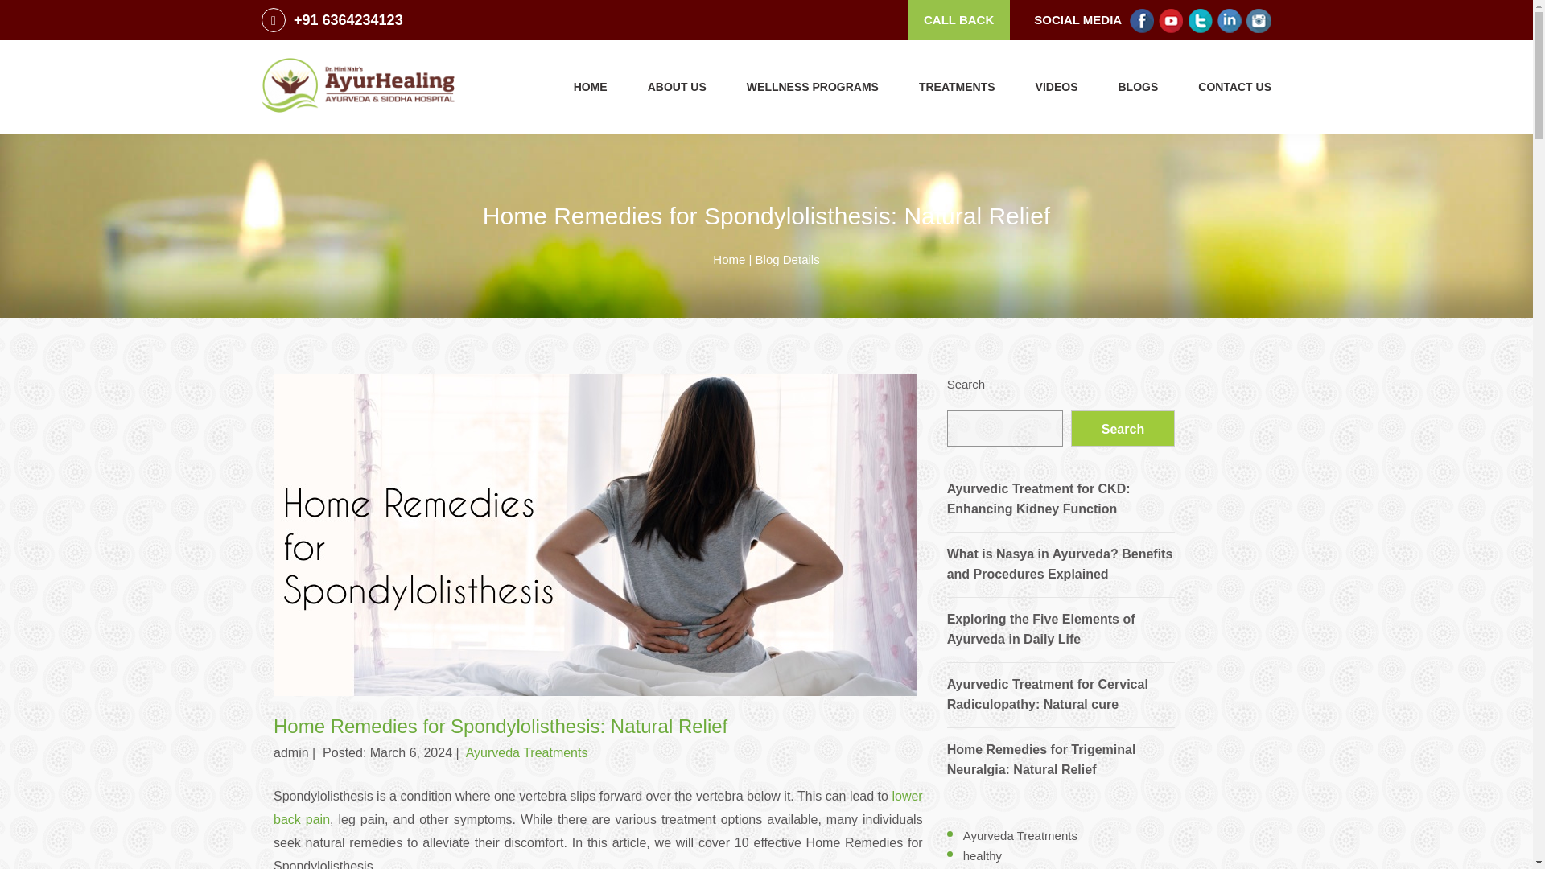 This screenshot has width=1545, height=869. Describe the element at coordinates (1171, 19) in the screenshot. I see `Youtube page of Ayurhealing - ayurveda centers in bangalore` at that location.